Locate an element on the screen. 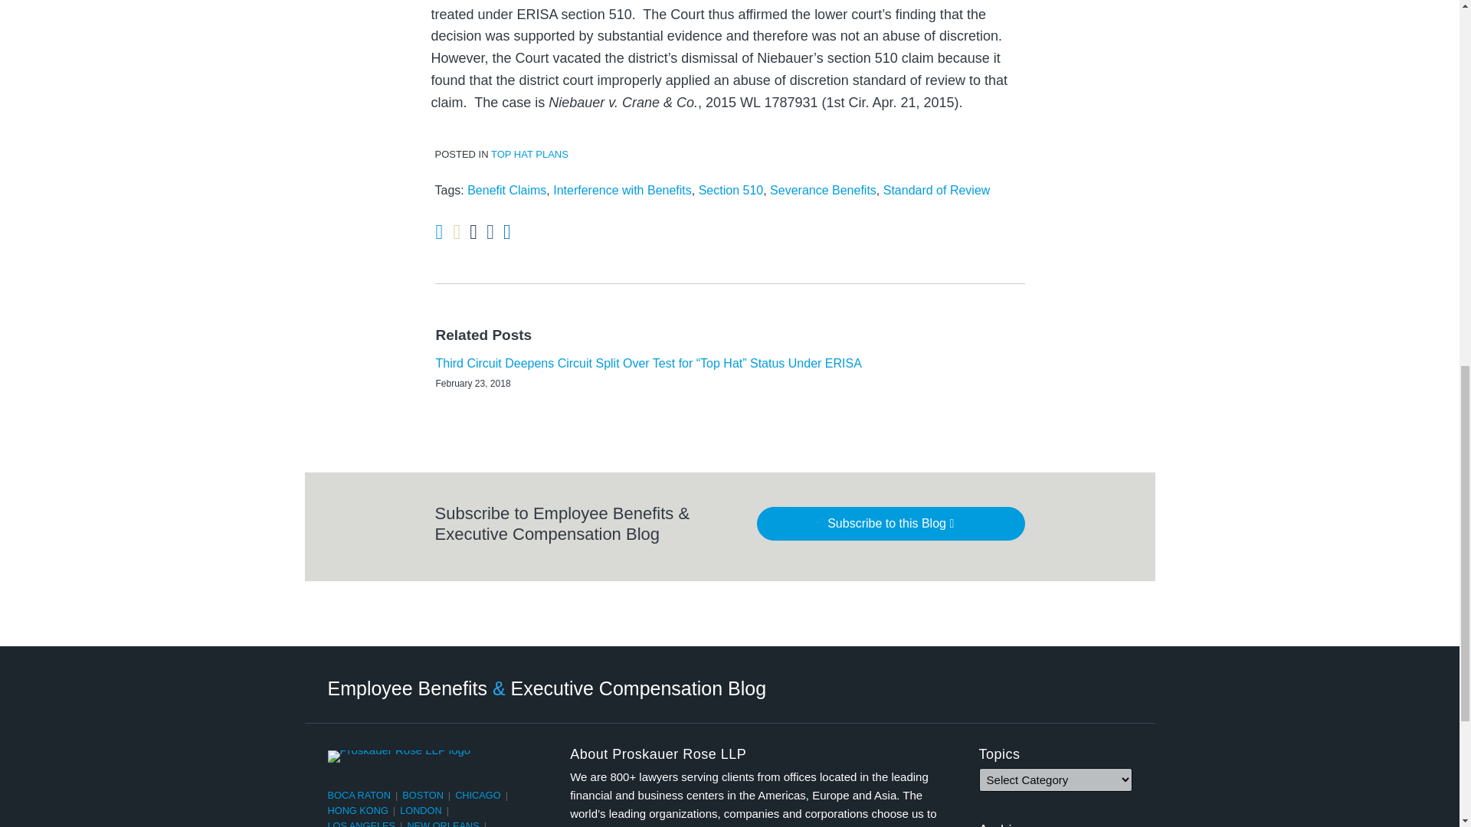 The width and height of the screenshot is (1471, 827). Benefit Claims is located at coordinates (506, 190).